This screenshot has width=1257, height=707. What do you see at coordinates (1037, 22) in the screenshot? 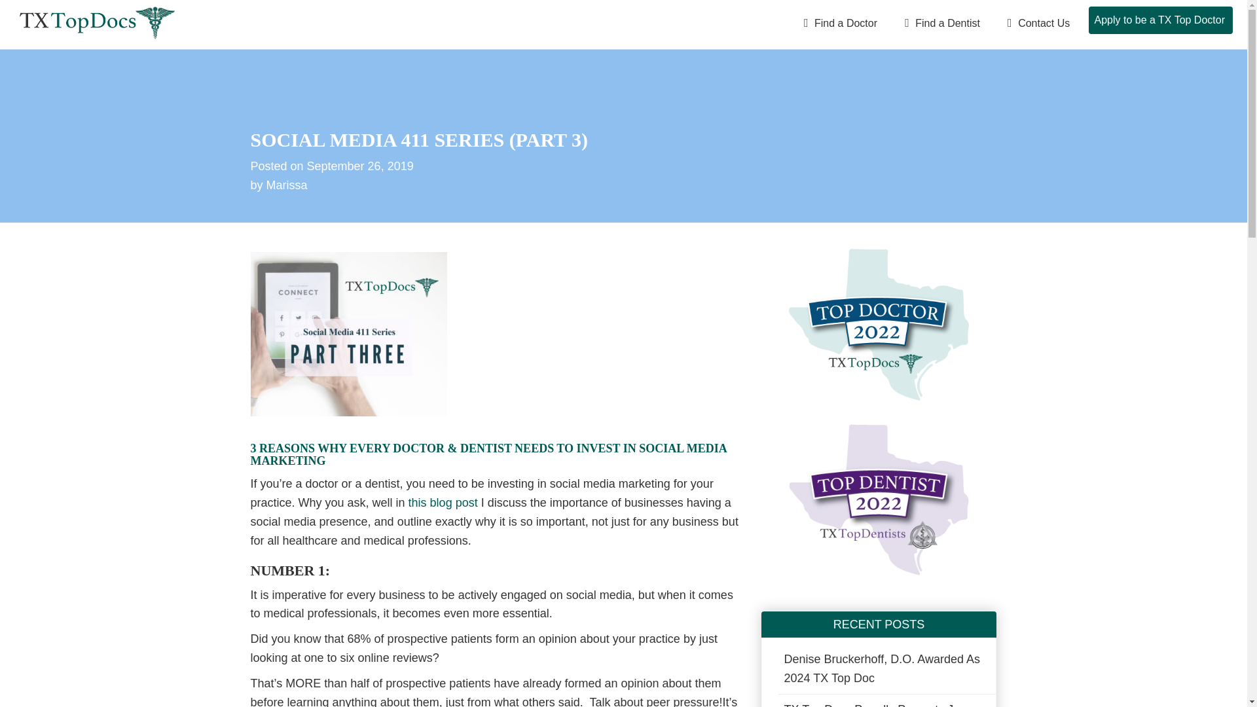
I see `Contact Us` at bounding box center [1037, 22].